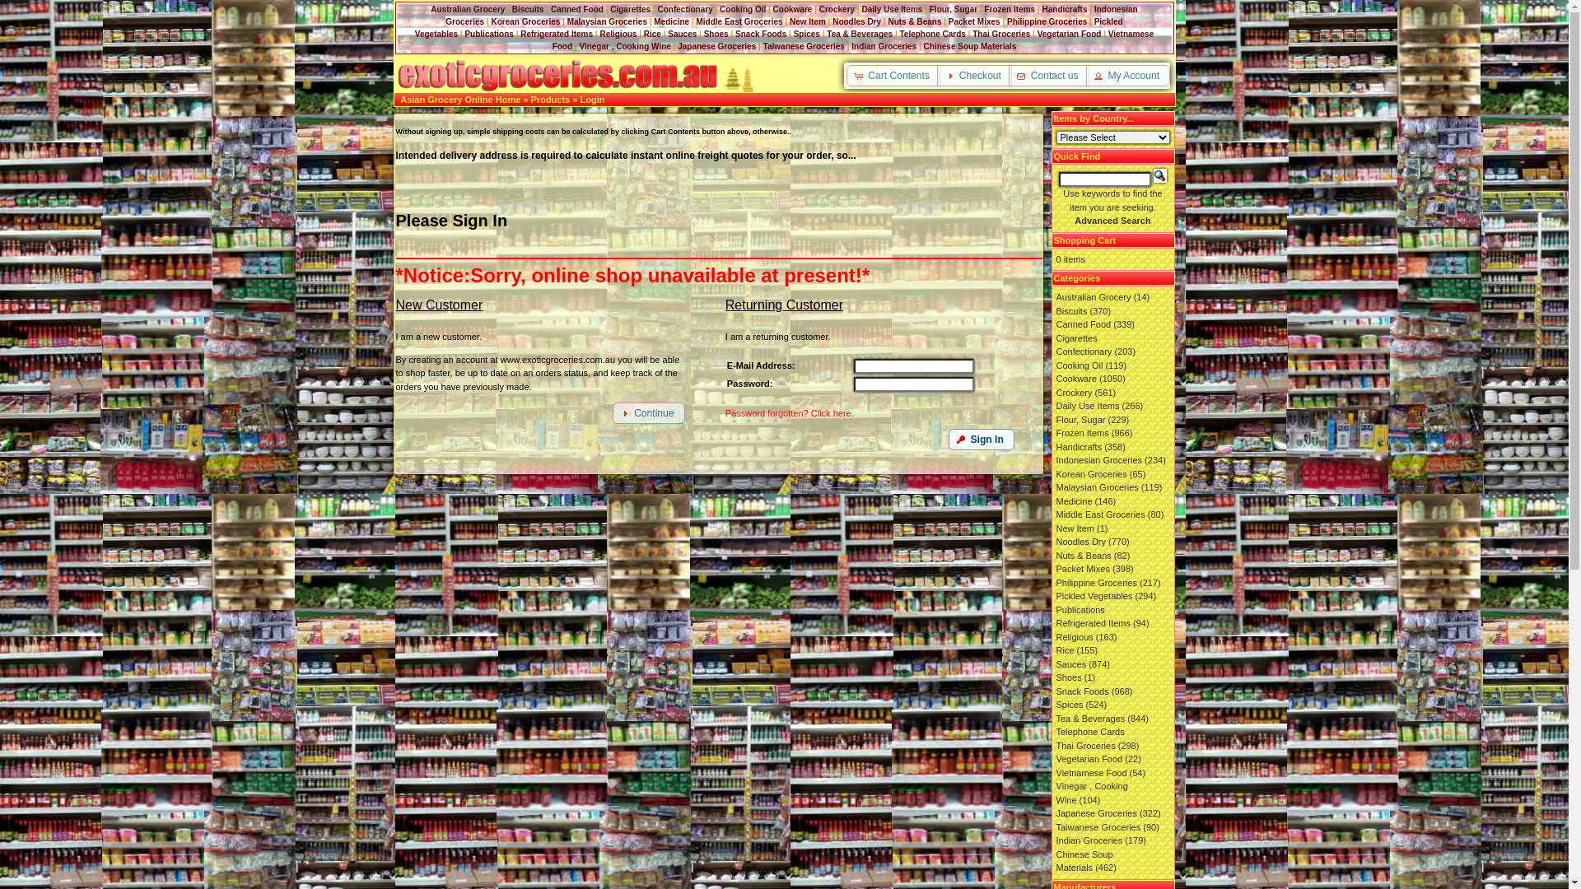 The height and width of the screenshot is (889, 1581). What do you see at coordinates (1082, 433) in the screenshot?
I see `Frozen Items` at bounding box center [1082, 433].